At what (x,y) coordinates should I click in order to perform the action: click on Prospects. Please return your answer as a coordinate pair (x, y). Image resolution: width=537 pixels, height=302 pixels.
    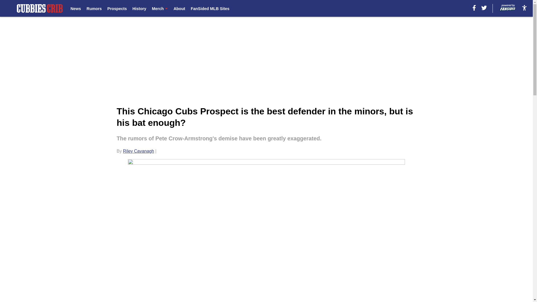
    Looking at the image, I should click on (117, 8).